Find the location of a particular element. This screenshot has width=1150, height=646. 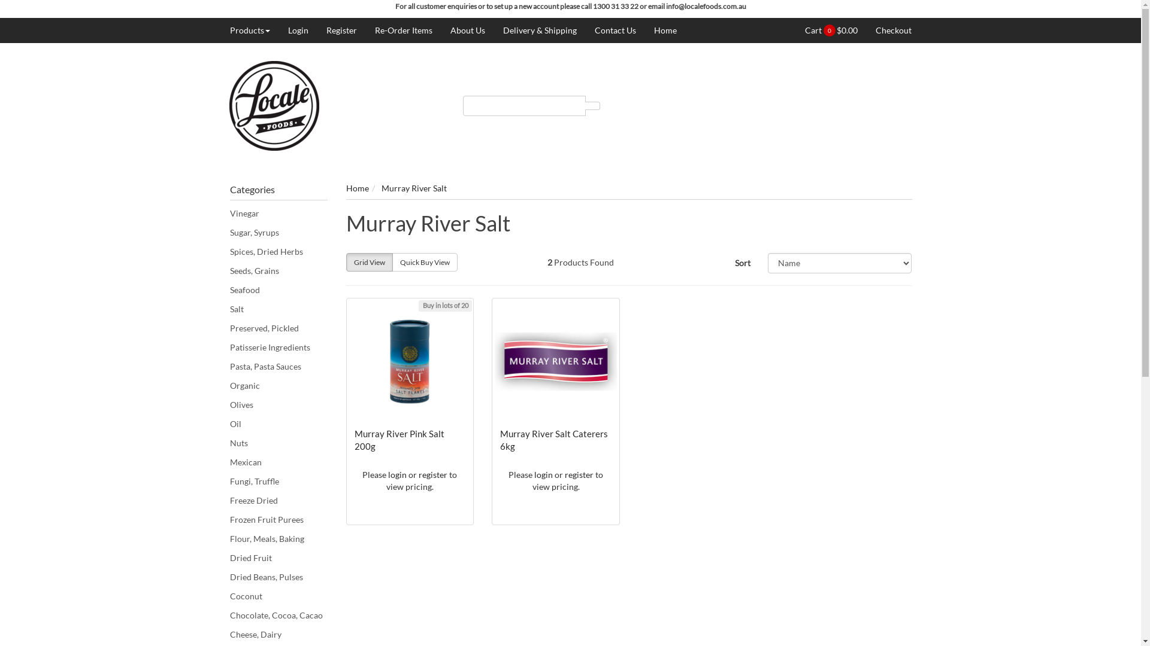

Pasta, Pasta Sauces is located at coordinates (279, 367).